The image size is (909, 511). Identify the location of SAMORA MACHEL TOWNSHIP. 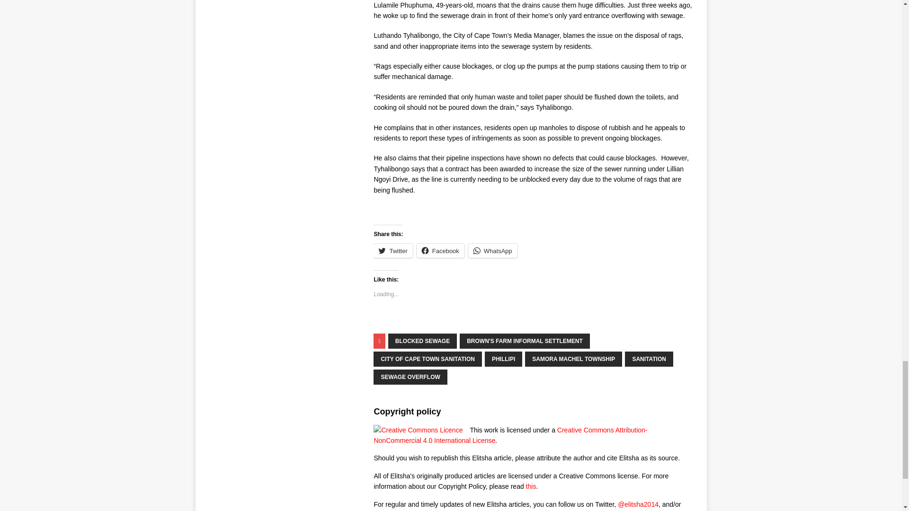
(573, 359).